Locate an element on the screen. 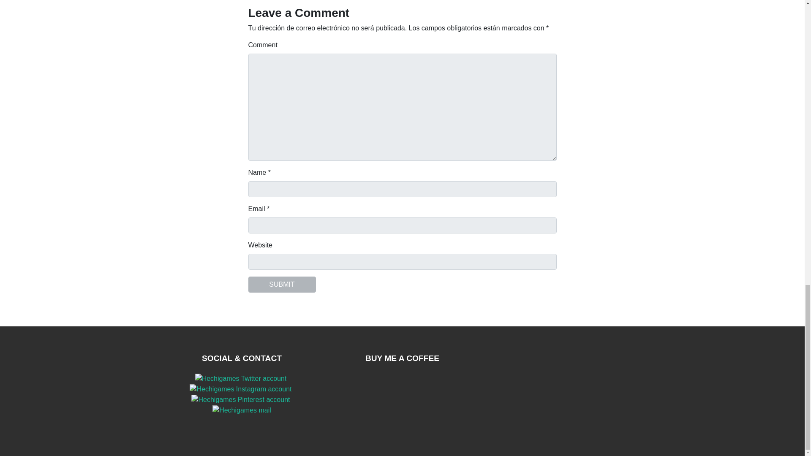 The height and width of the screenshot is (456, 811). Submit is located at coordinates (282, 285).